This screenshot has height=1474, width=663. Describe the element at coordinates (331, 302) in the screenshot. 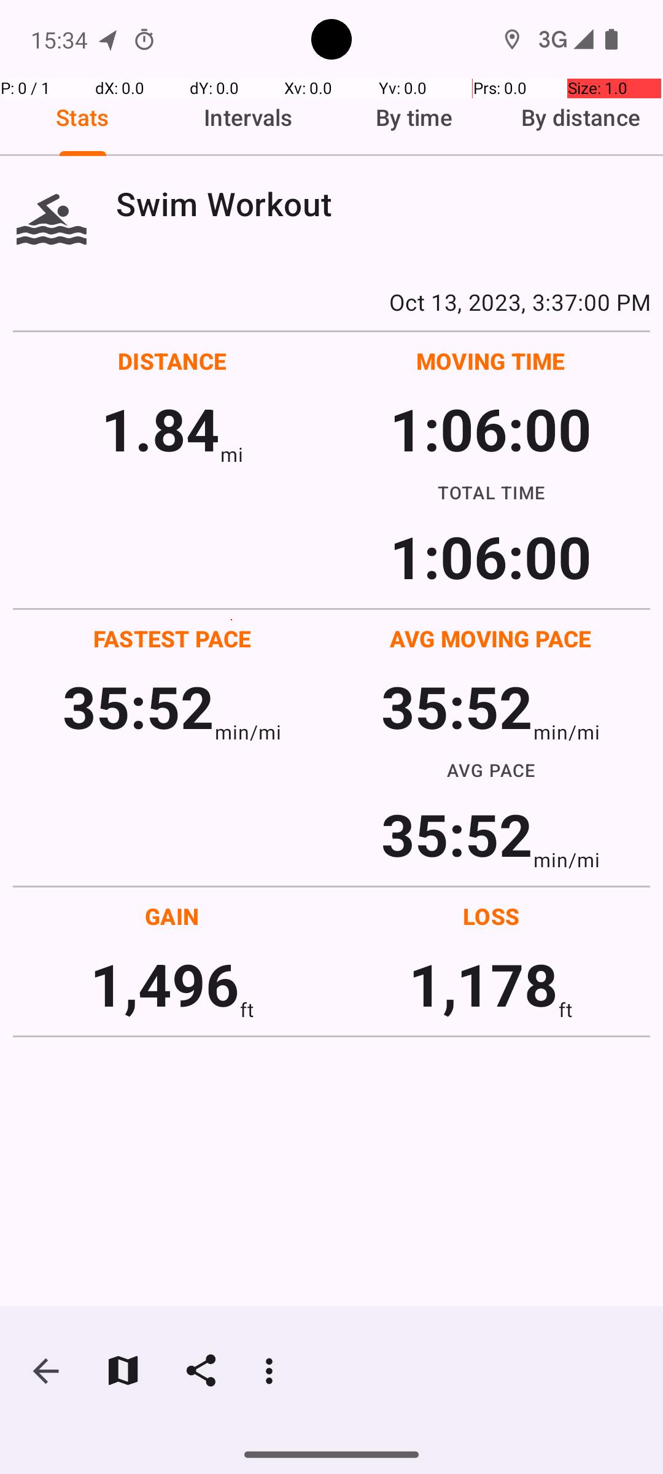

I see `Oct 13, 2023, 3:37:00 PM` at that location.